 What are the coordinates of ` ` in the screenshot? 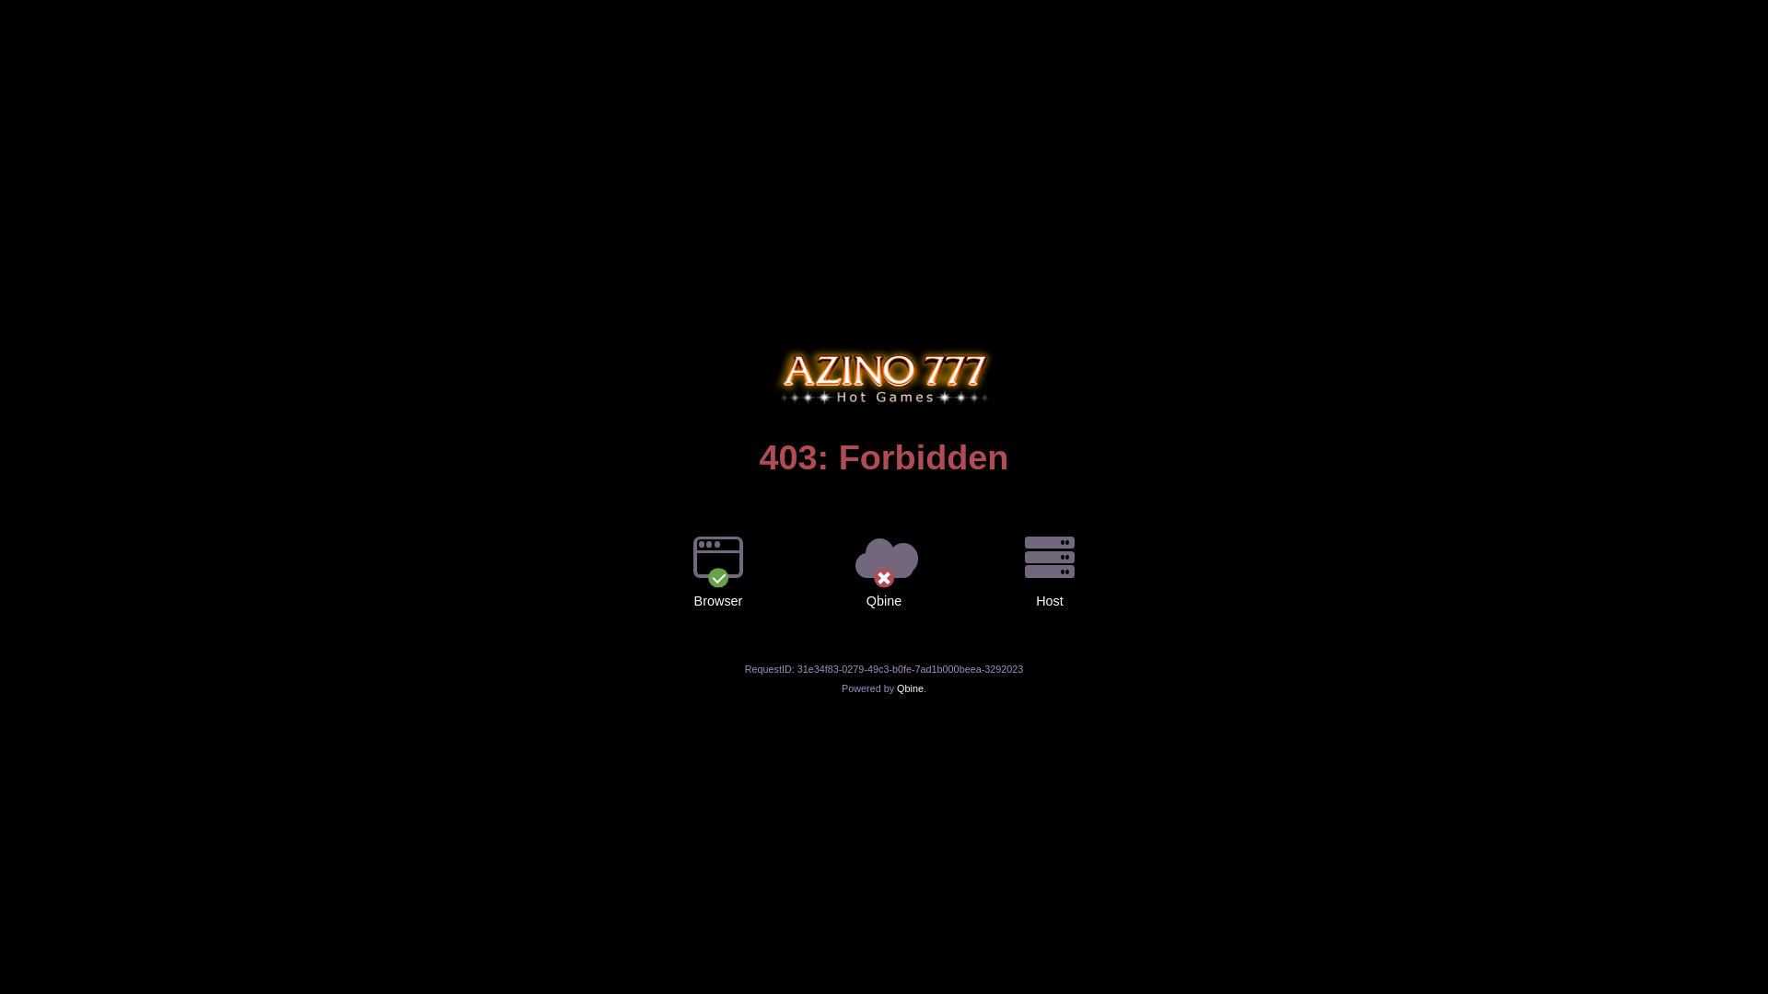 It's located at (884, 347).